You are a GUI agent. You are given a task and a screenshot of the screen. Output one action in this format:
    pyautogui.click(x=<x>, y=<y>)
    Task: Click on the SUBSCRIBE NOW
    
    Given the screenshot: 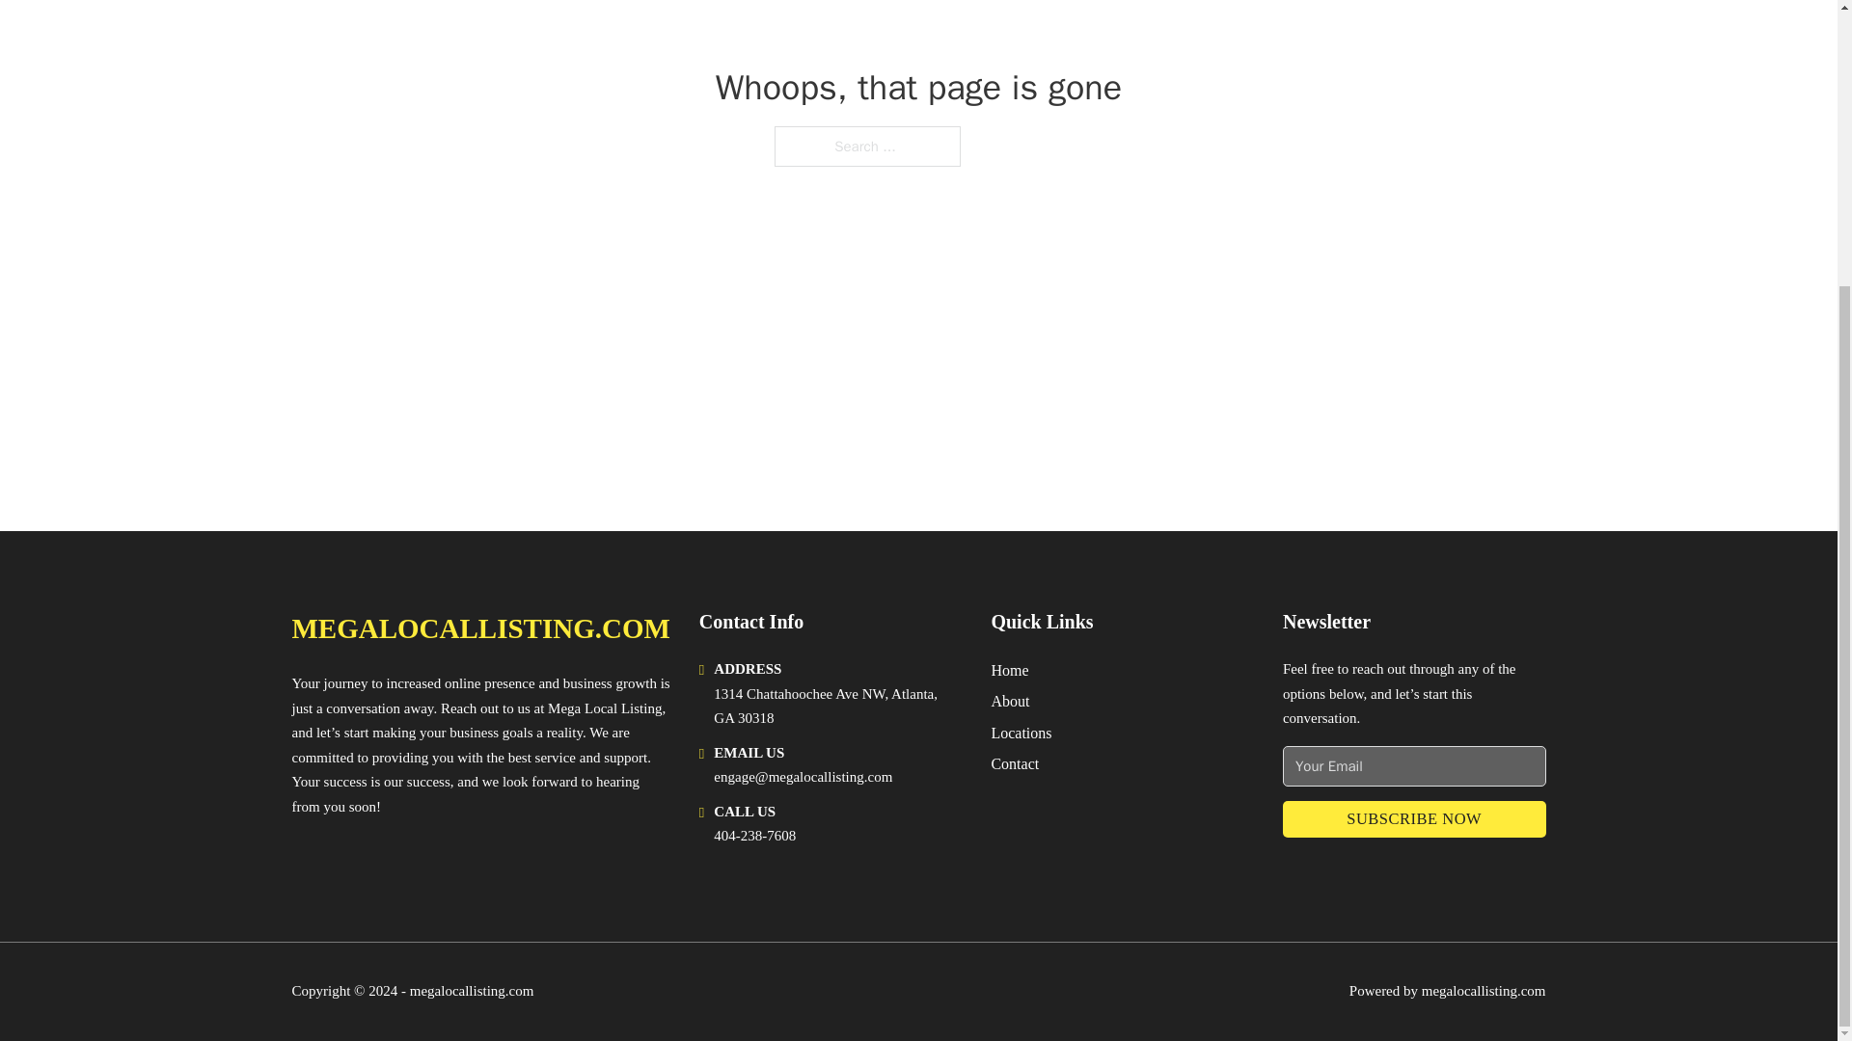 What is the action you would take?
    pyautogui.click(x=1414, y=819)
    